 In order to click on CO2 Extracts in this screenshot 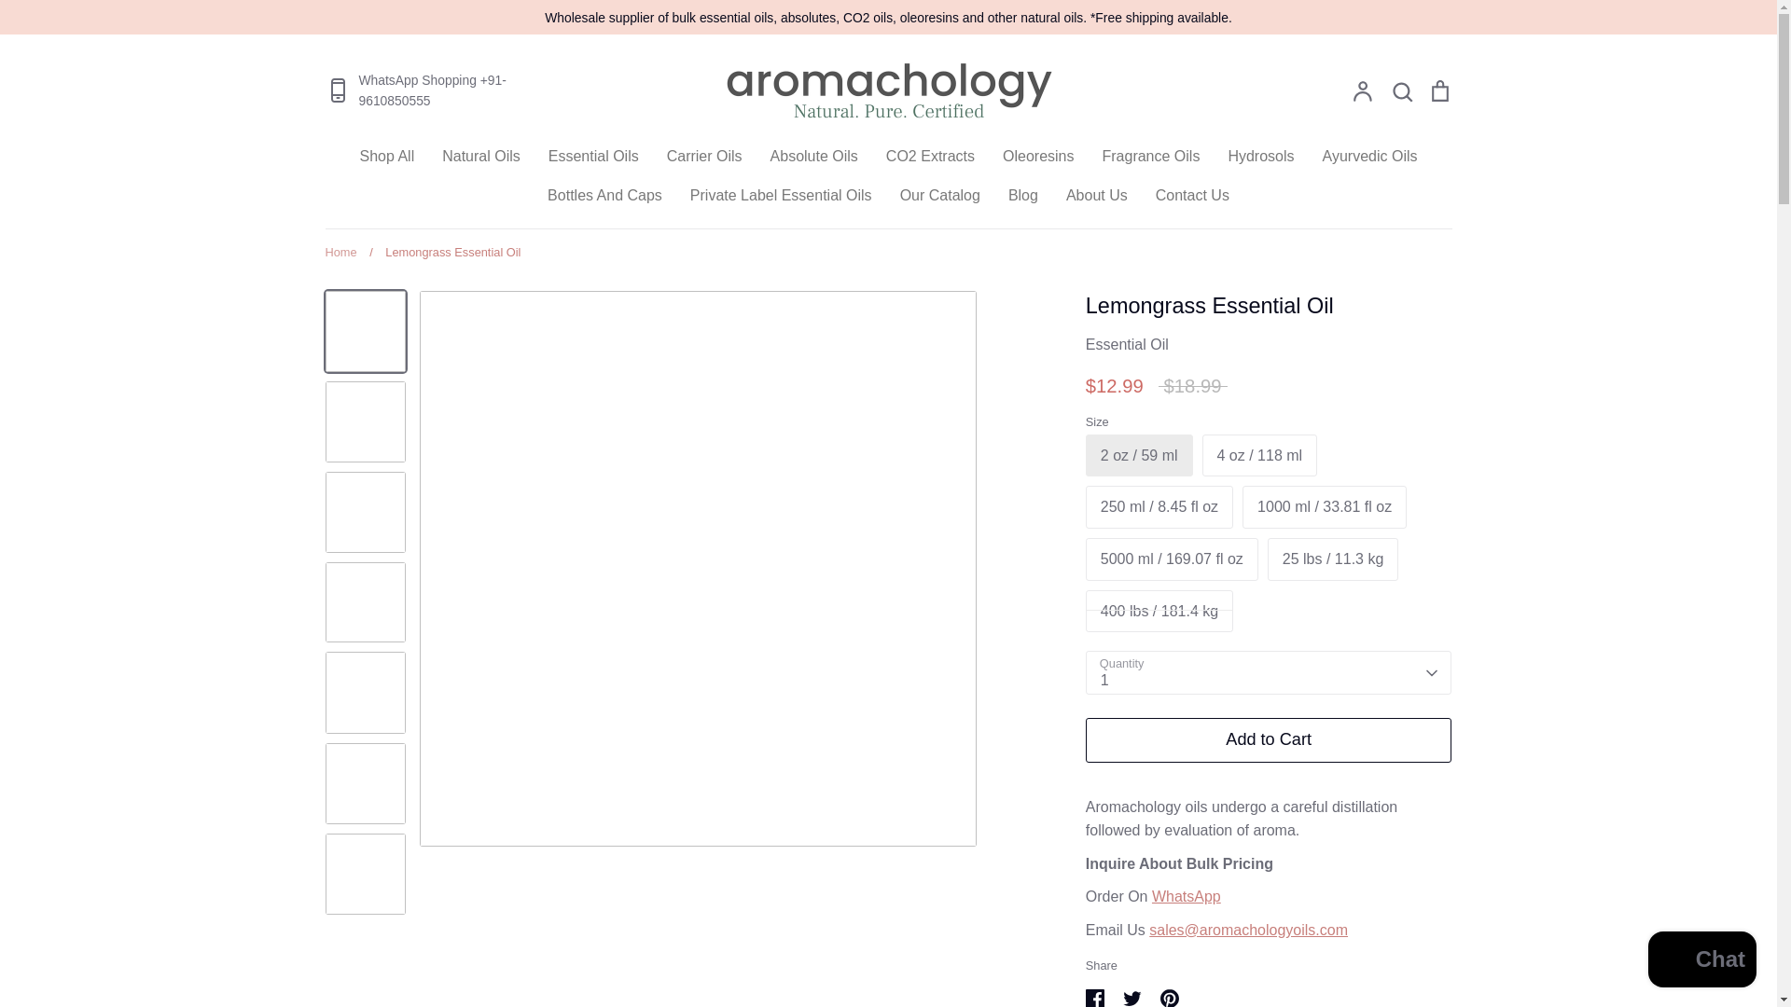, I will do `click(930, 156)`.